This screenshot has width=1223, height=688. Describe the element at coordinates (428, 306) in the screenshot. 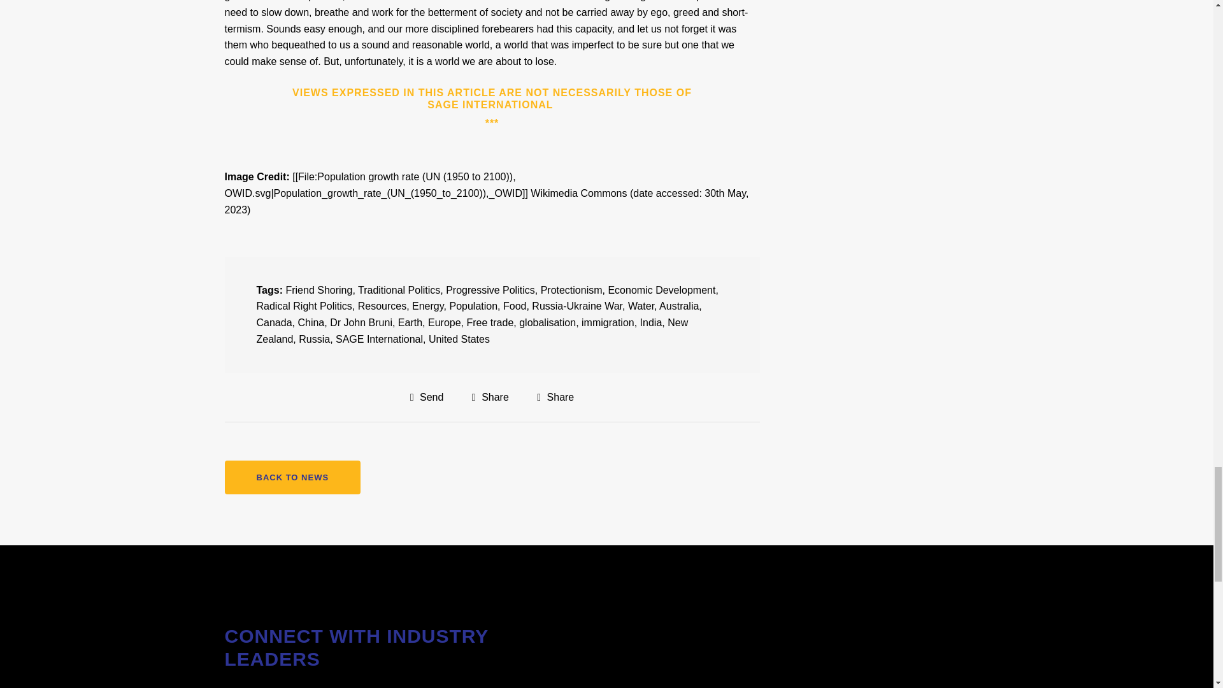

I see `Energy` at that location.